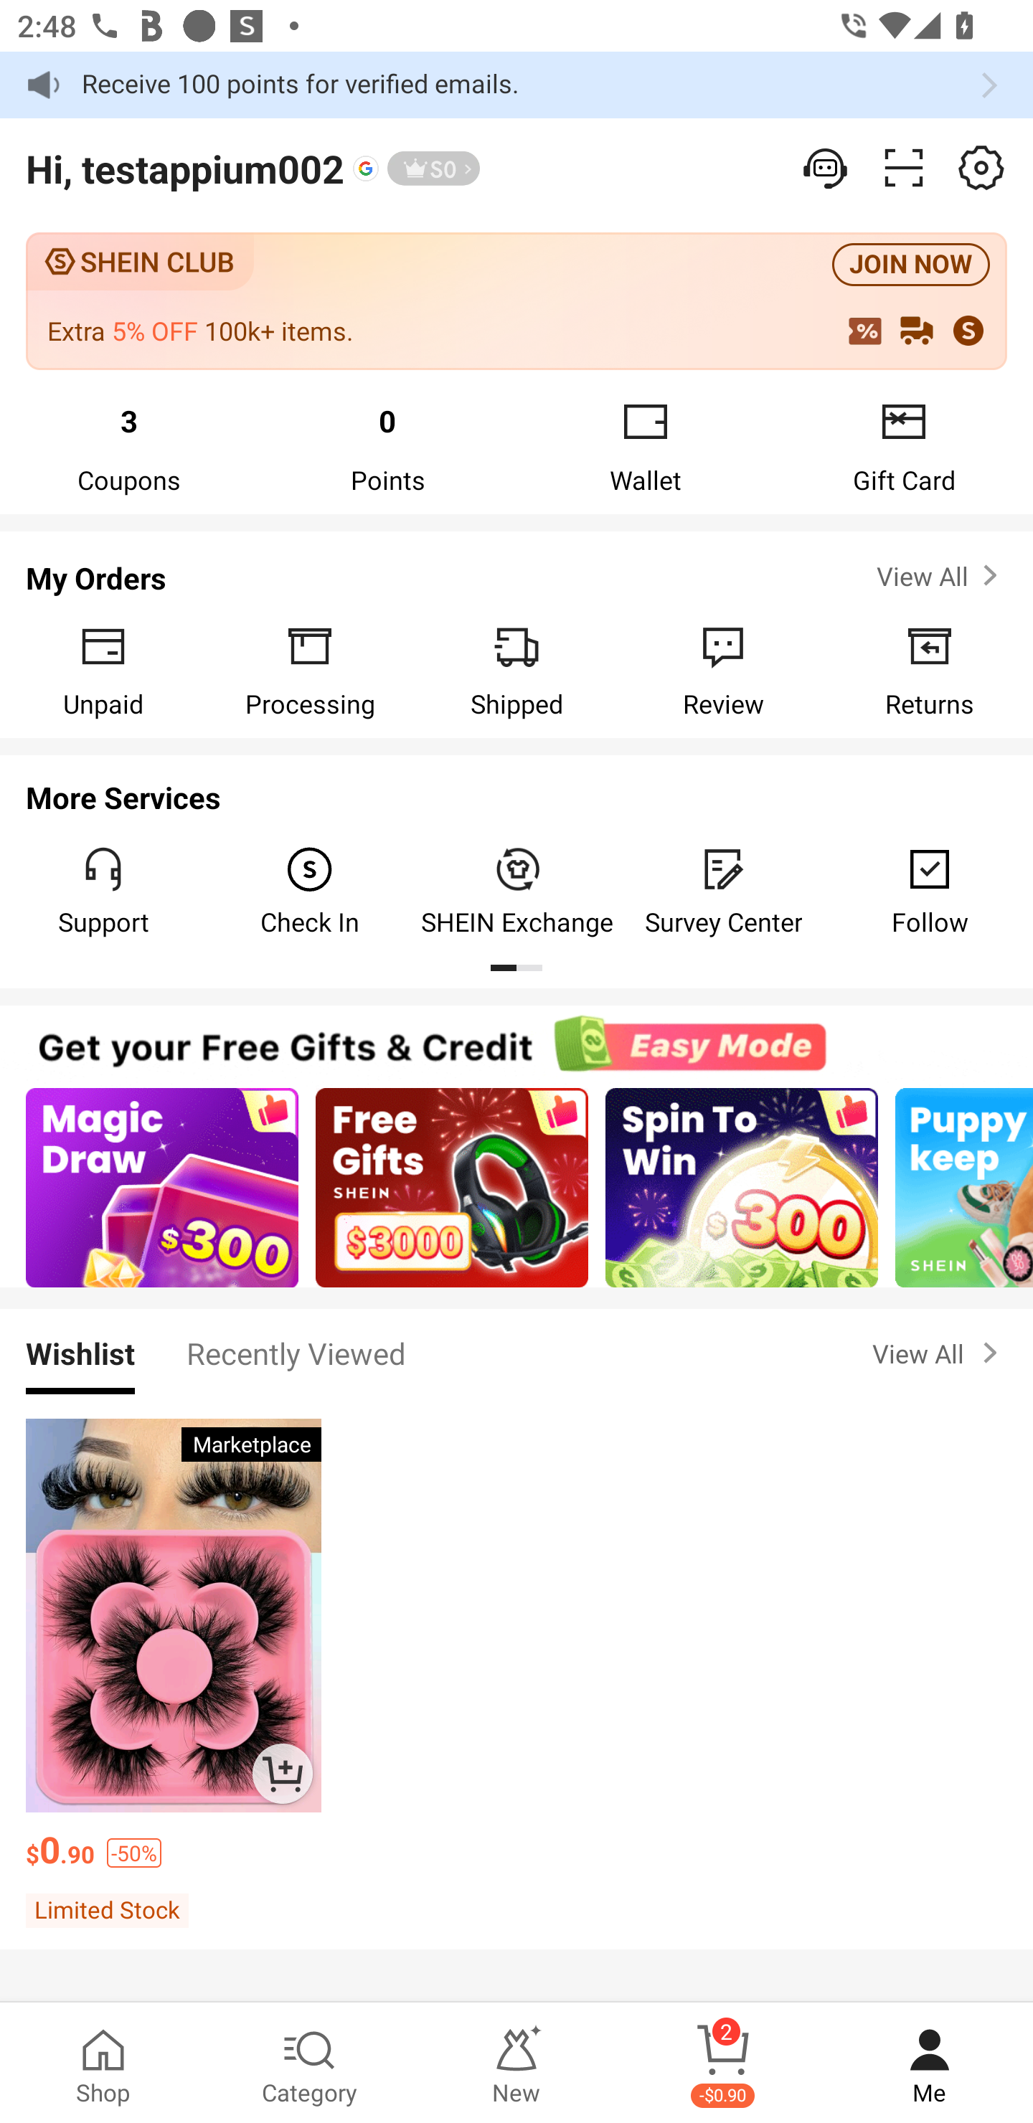  I want to click on View All, so click(940, 575).